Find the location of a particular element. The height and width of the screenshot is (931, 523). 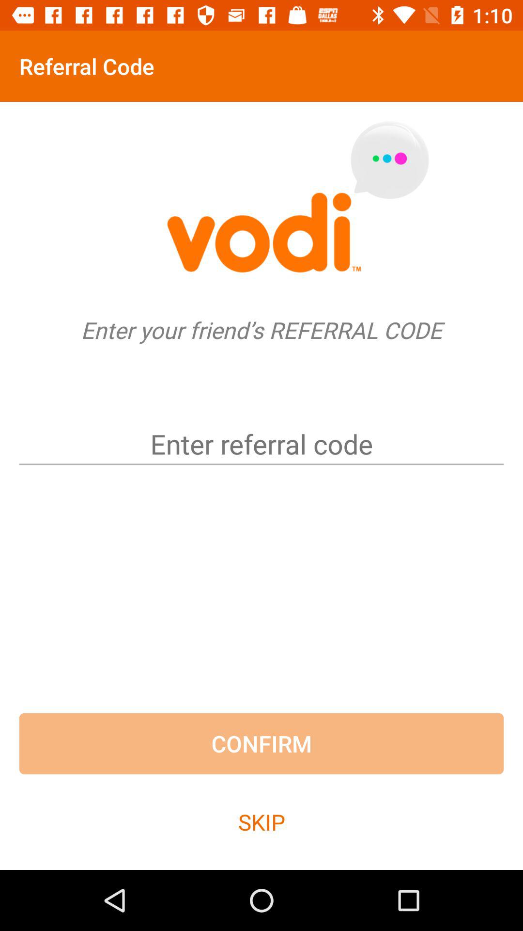

jump until the skip item is located at coordinates (261, 821).